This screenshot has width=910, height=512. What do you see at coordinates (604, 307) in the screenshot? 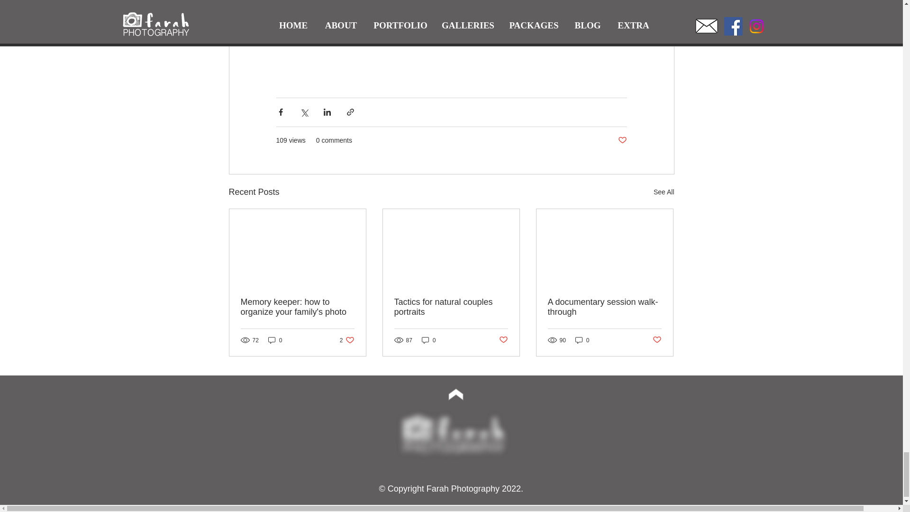
I see `A documentary session walk-through` at bounding box center [604, 307].